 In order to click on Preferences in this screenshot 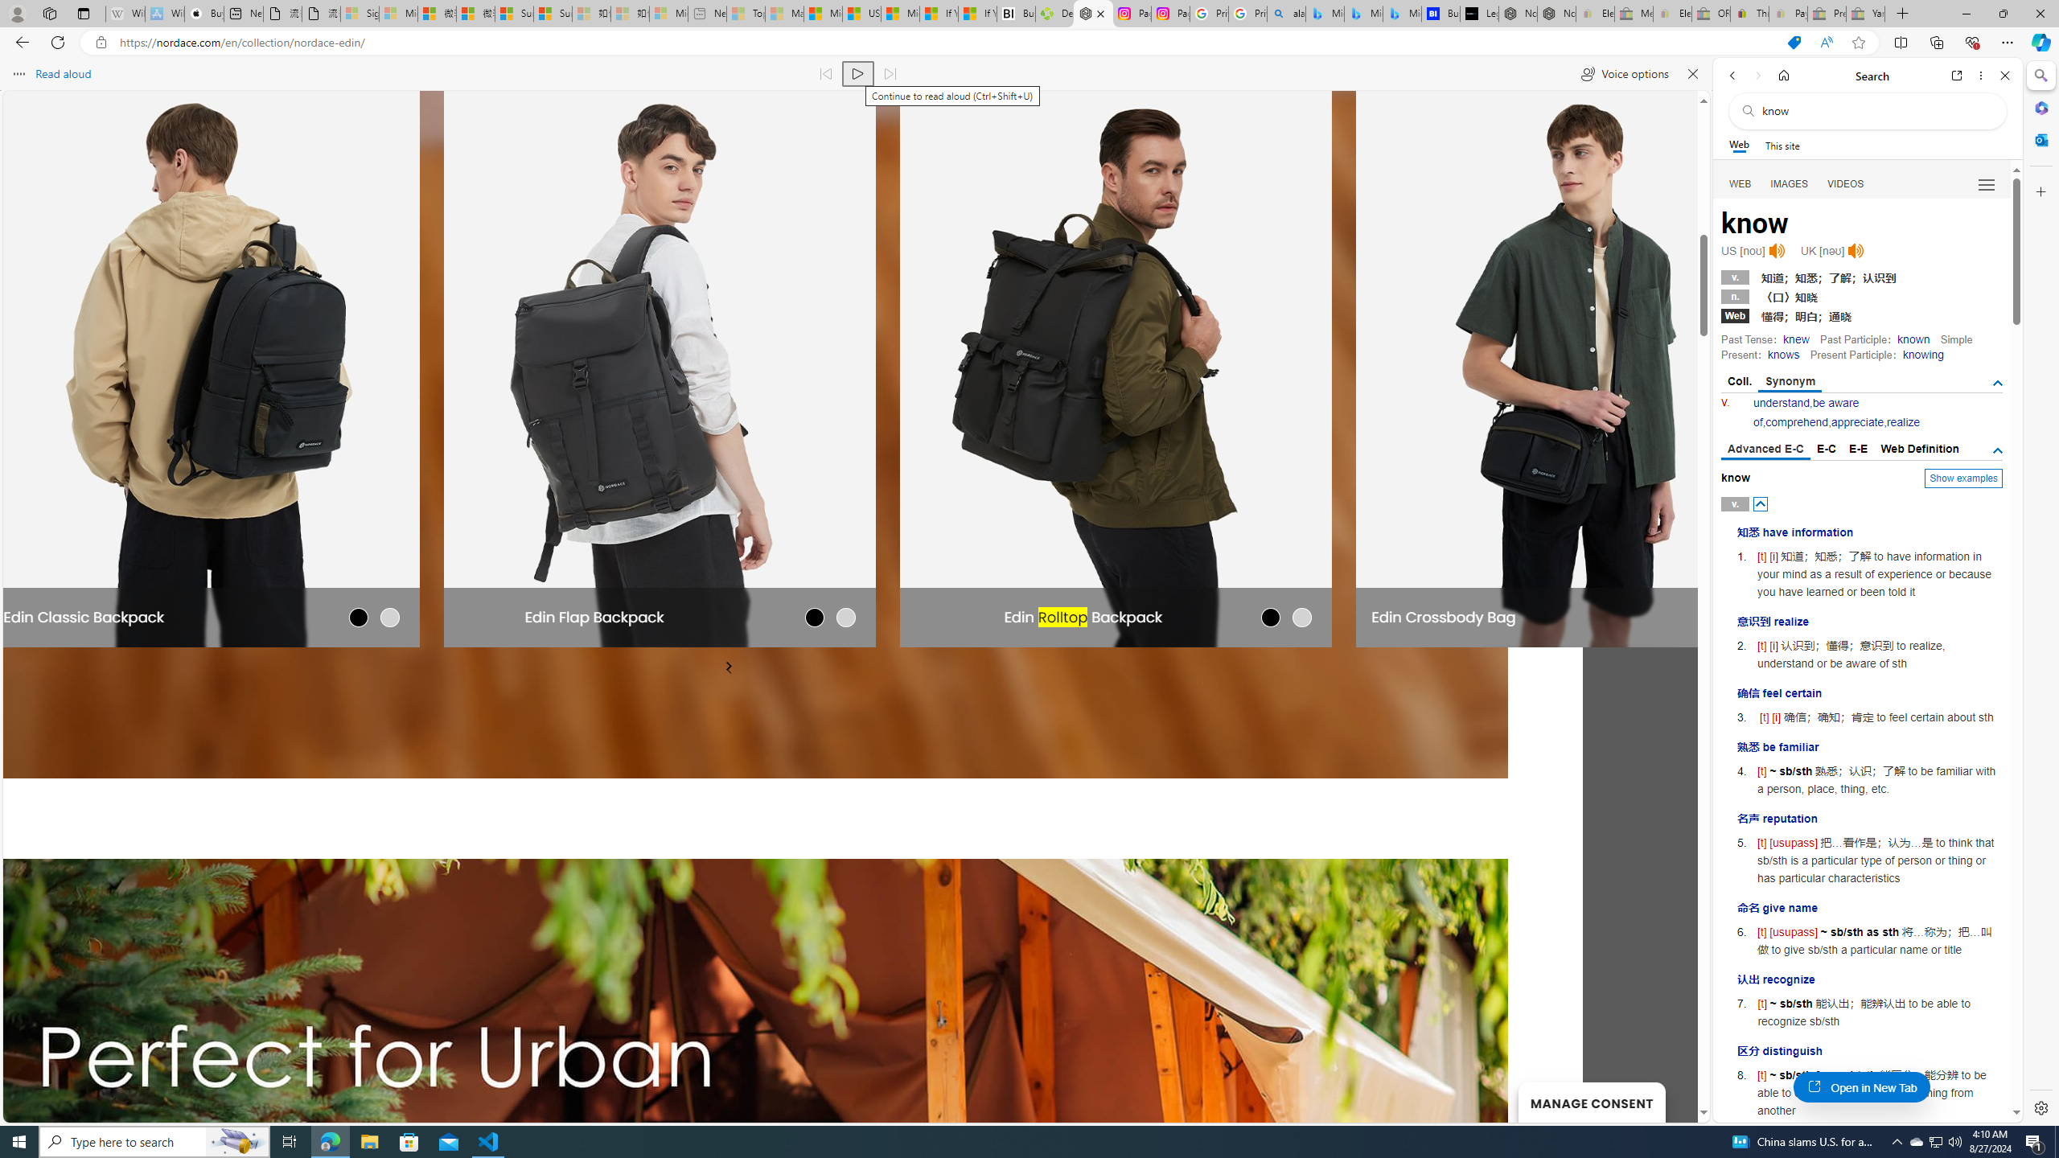, I will do `click(1985, 183)`.